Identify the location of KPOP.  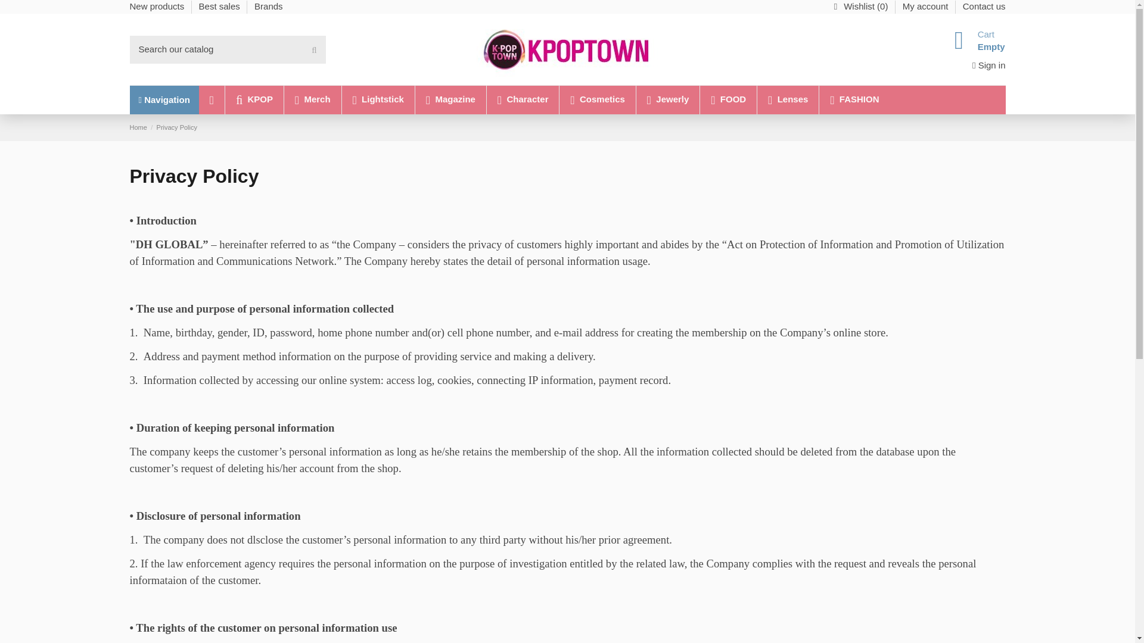
(254, 100).